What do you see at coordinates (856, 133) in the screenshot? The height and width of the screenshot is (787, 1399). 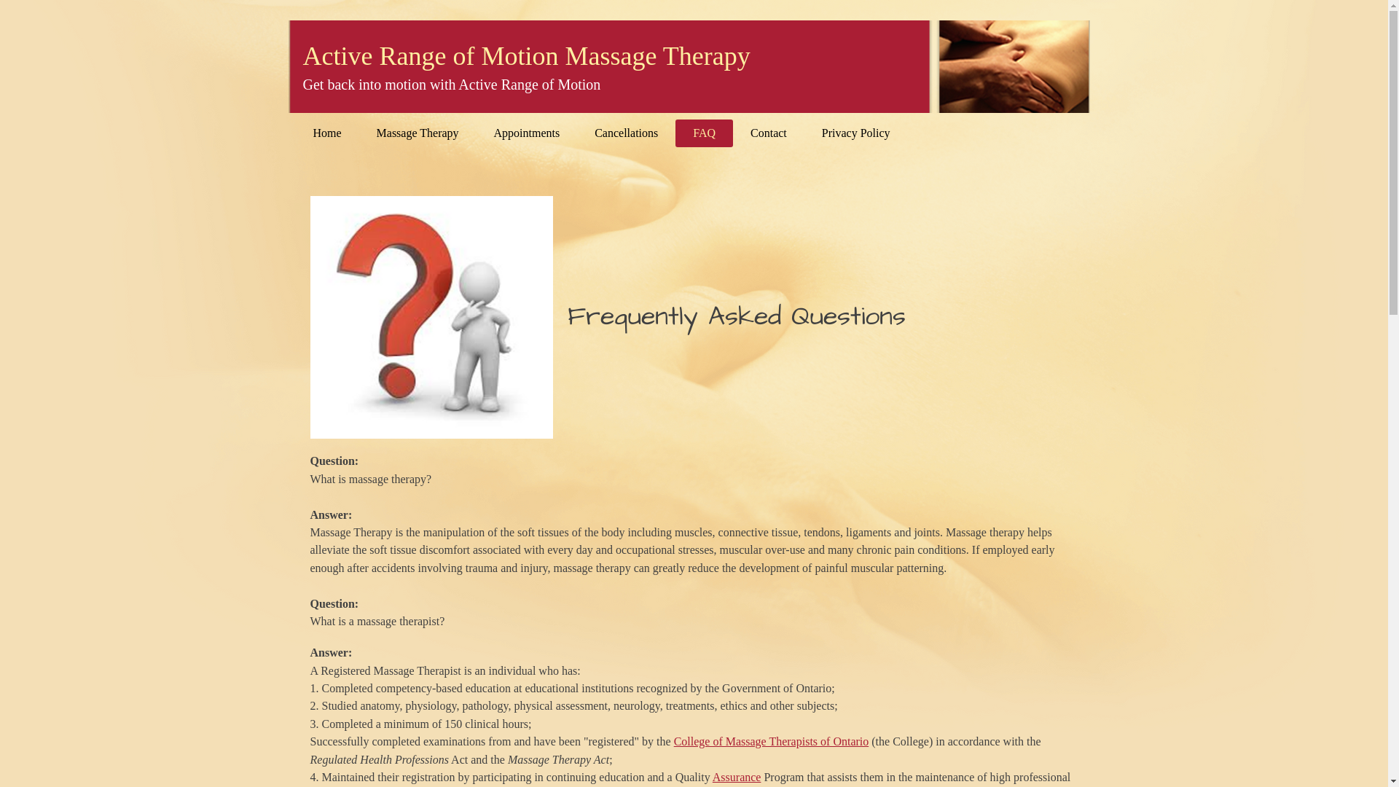 I see `Privacy Policy` at bounding box center [856, 133].